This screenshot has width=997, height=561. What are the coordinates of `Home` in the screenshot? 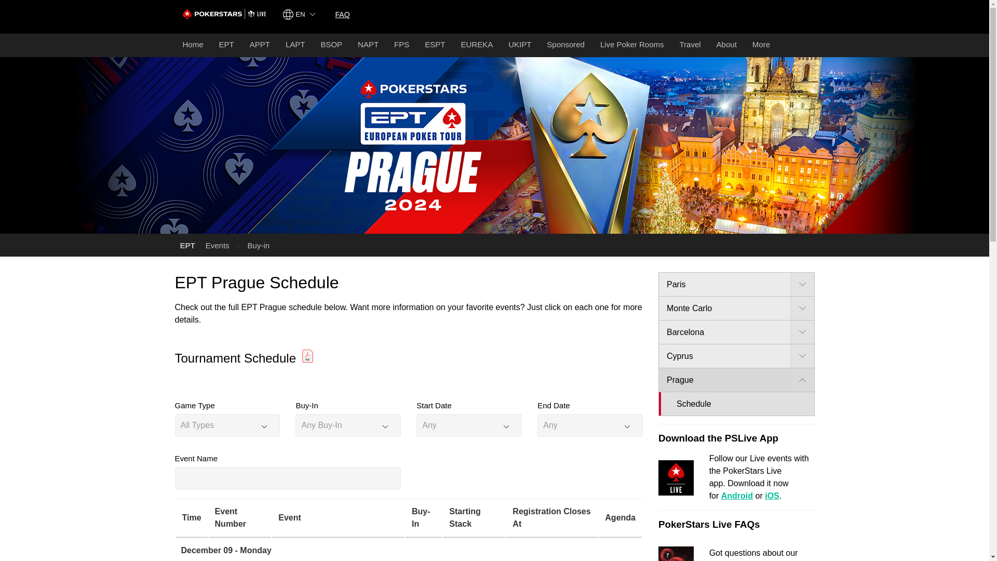 It's located at (192, 45).